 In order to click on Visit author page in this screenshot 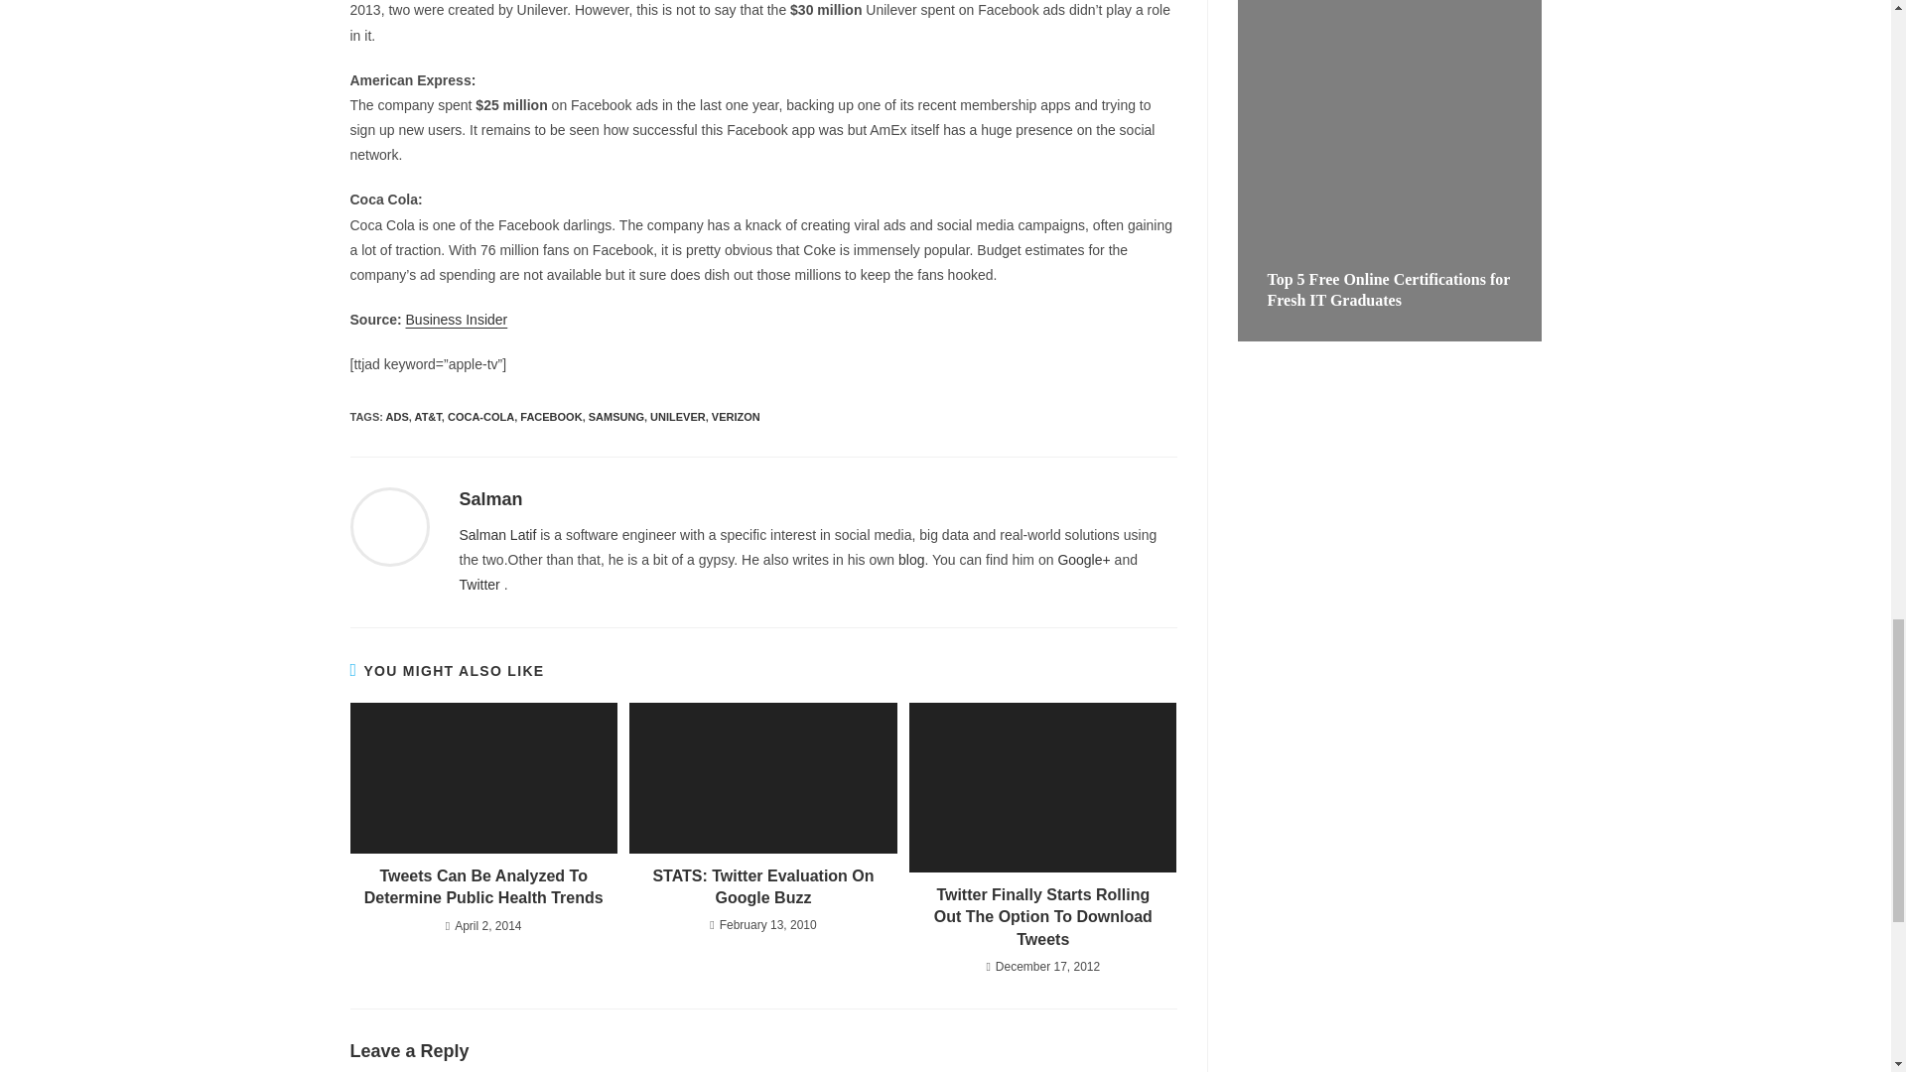, I will do `click(389, 525)`.